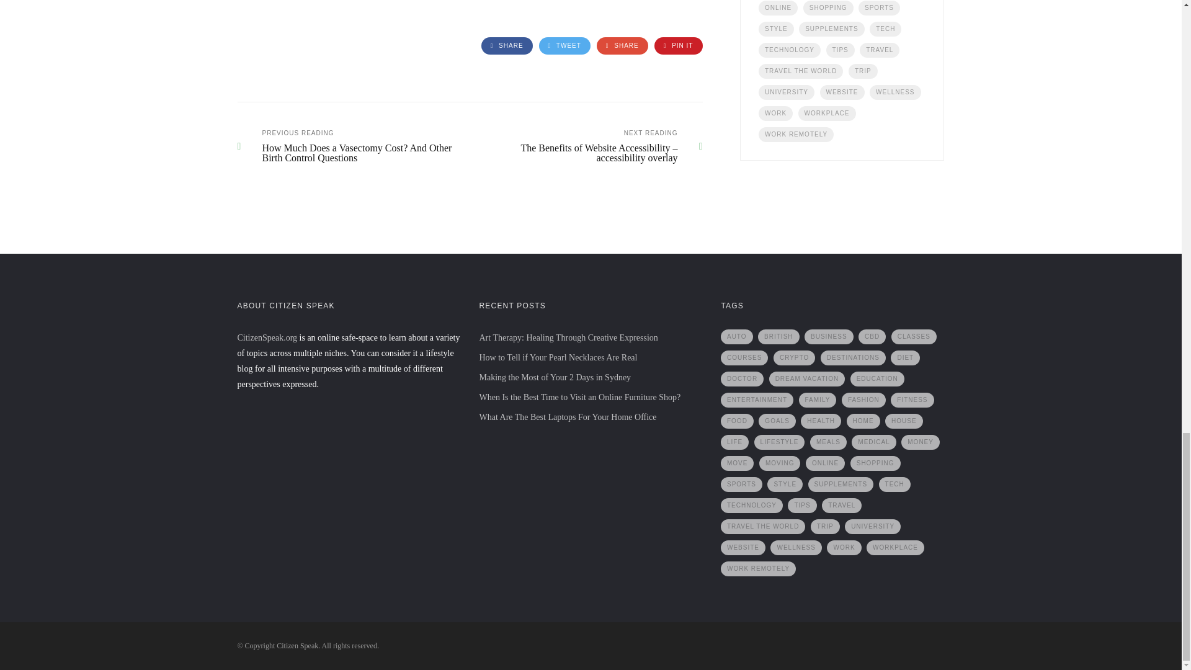  What do you see at coordinates (622, 46) in the screenshot?
I see `Google Plus` at bounding box center [622, 46].